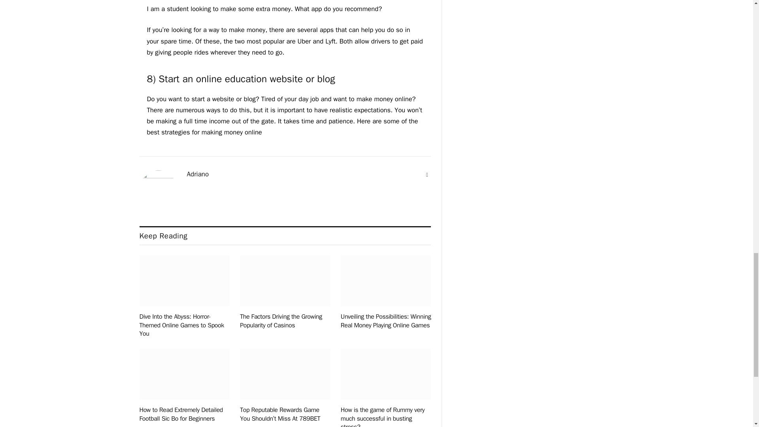 The width and height of the screenshot is (759, 427). Describe the element at coordinates (198, 174) in the screenshot. I see `Adriano` at that location.